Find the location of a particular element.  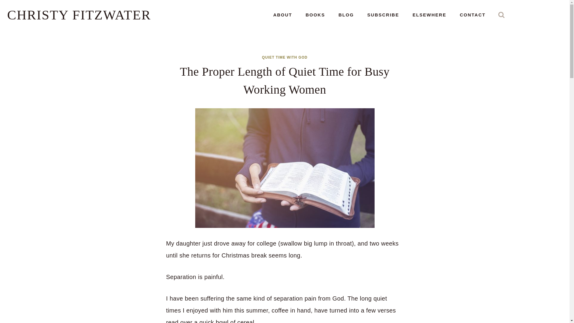

Pinterest is located at coordinates (541, 11).